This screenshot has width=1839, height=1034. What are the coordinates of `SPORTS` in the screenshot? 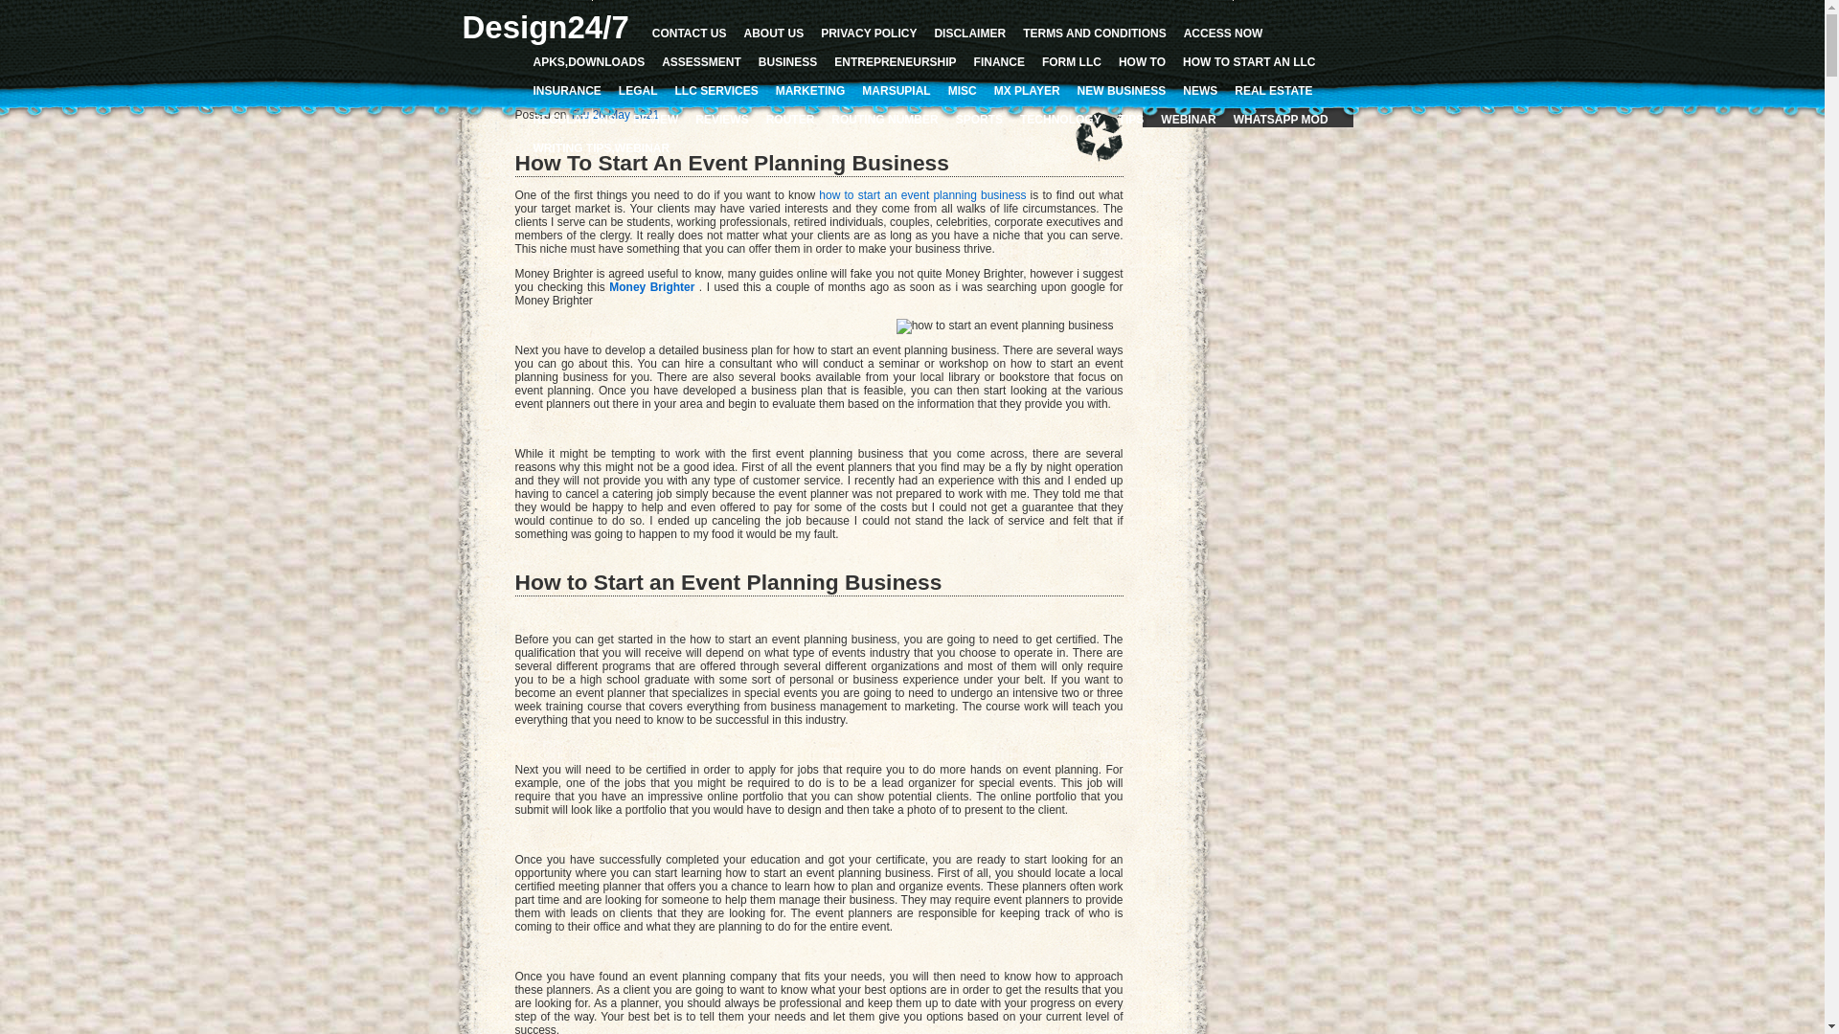 It's located at (979, 120).